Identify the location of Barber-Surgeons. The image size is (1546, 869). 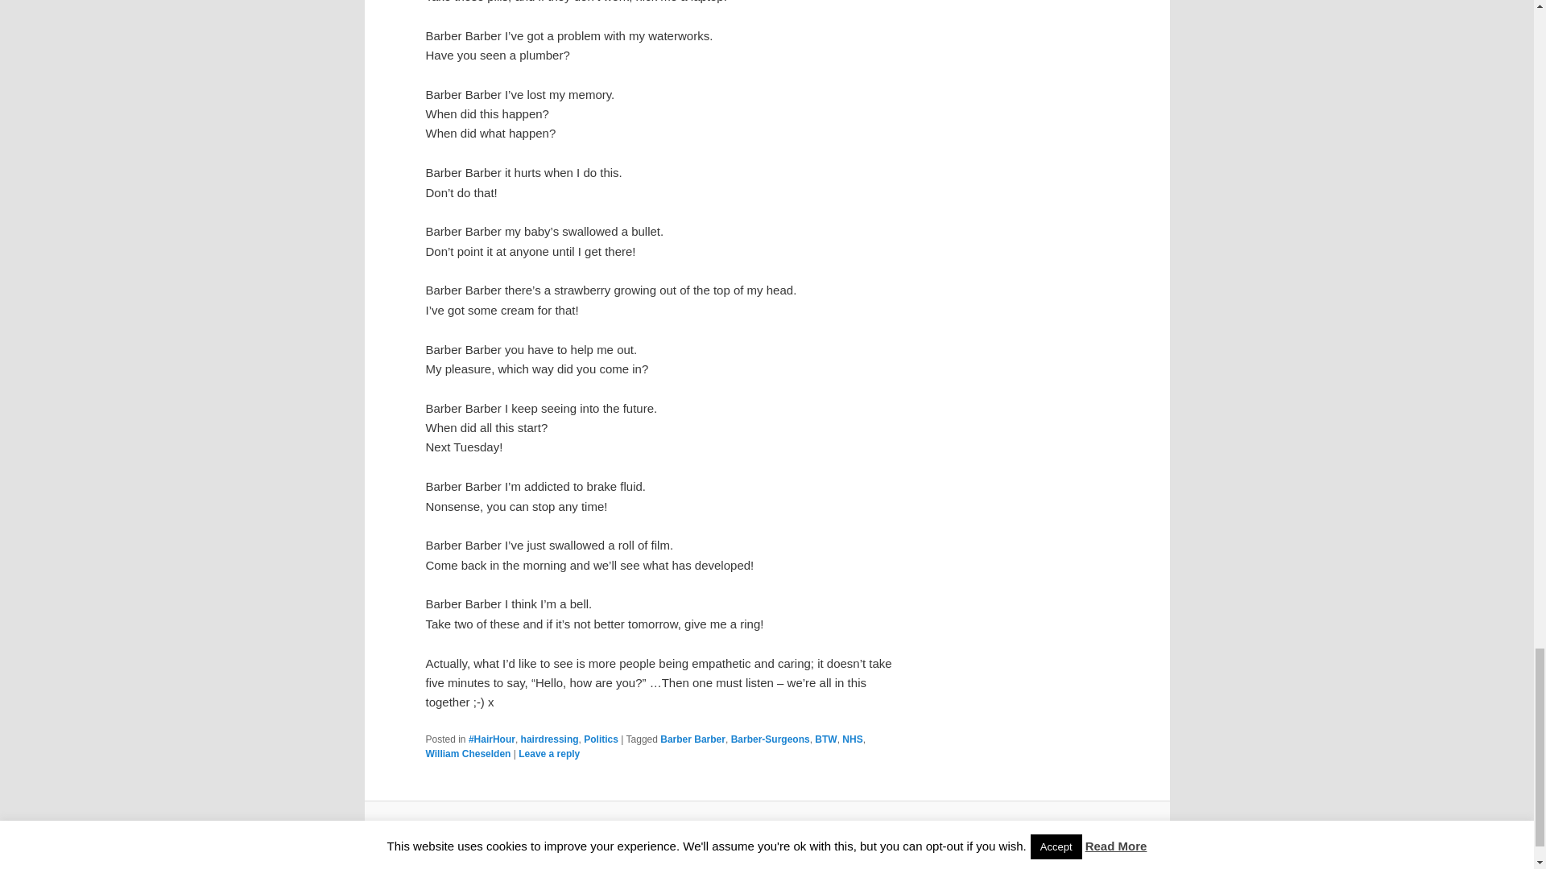
(771, 739).